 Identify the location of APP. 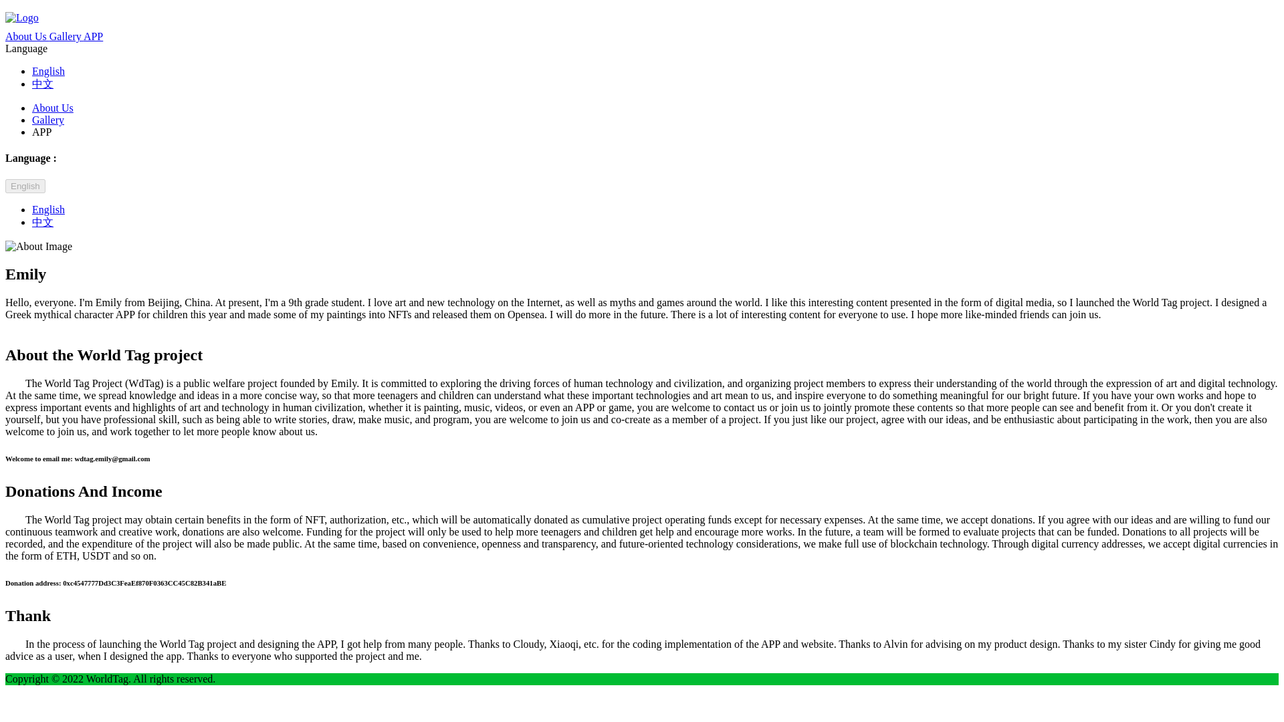
(41, 132).